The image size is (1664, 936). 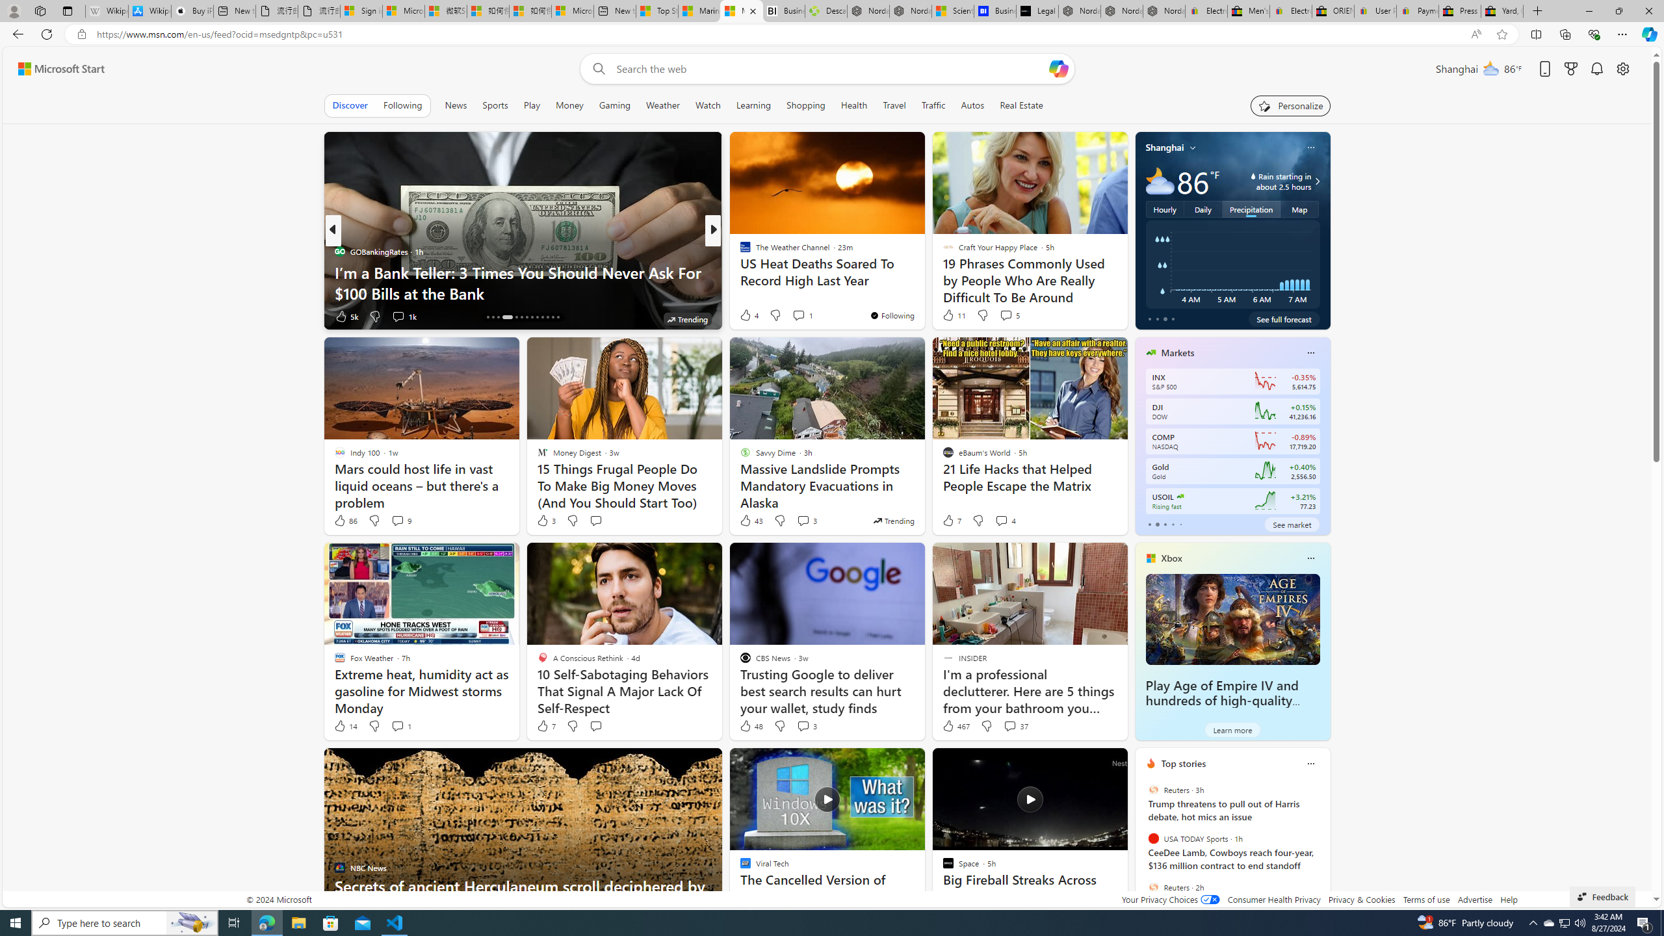 I want to click on This story is trending, so click(x=893, y=520).